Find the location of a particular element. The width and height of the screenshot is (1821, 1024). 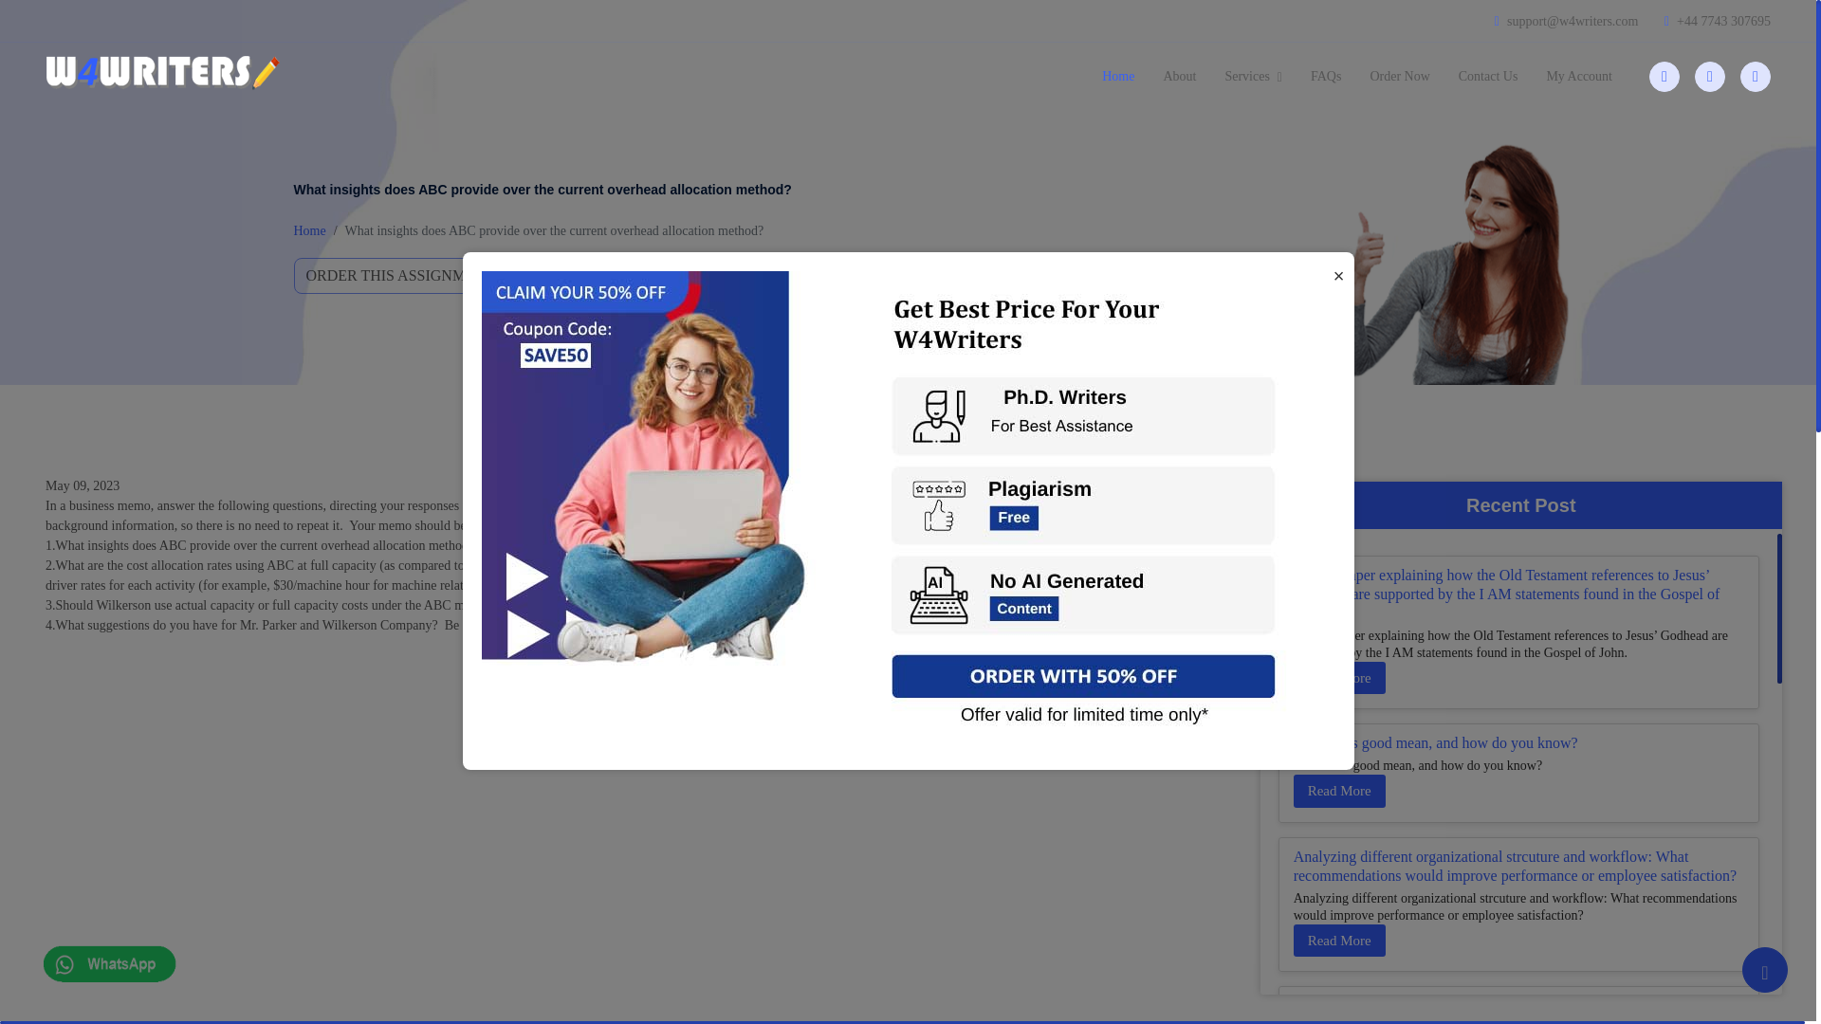

What does good mean, and how do you know? is located at coordinates (1436, 742).